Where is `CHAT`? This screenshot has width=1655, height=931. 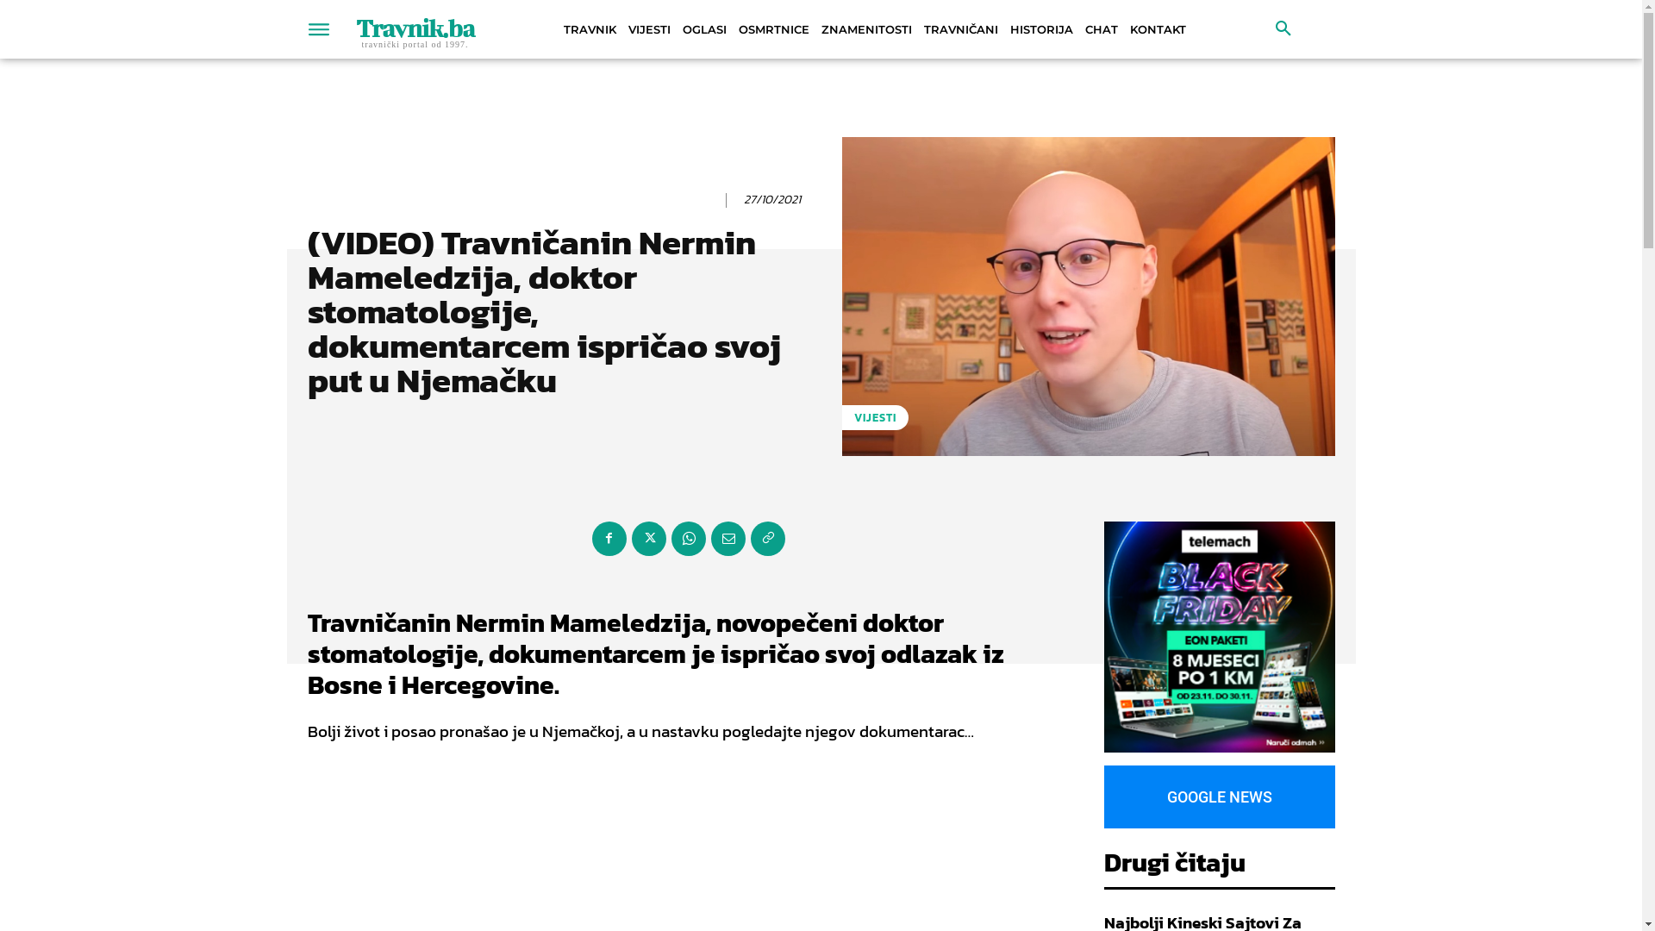
CHAT is located at coordinates (1102, 29).